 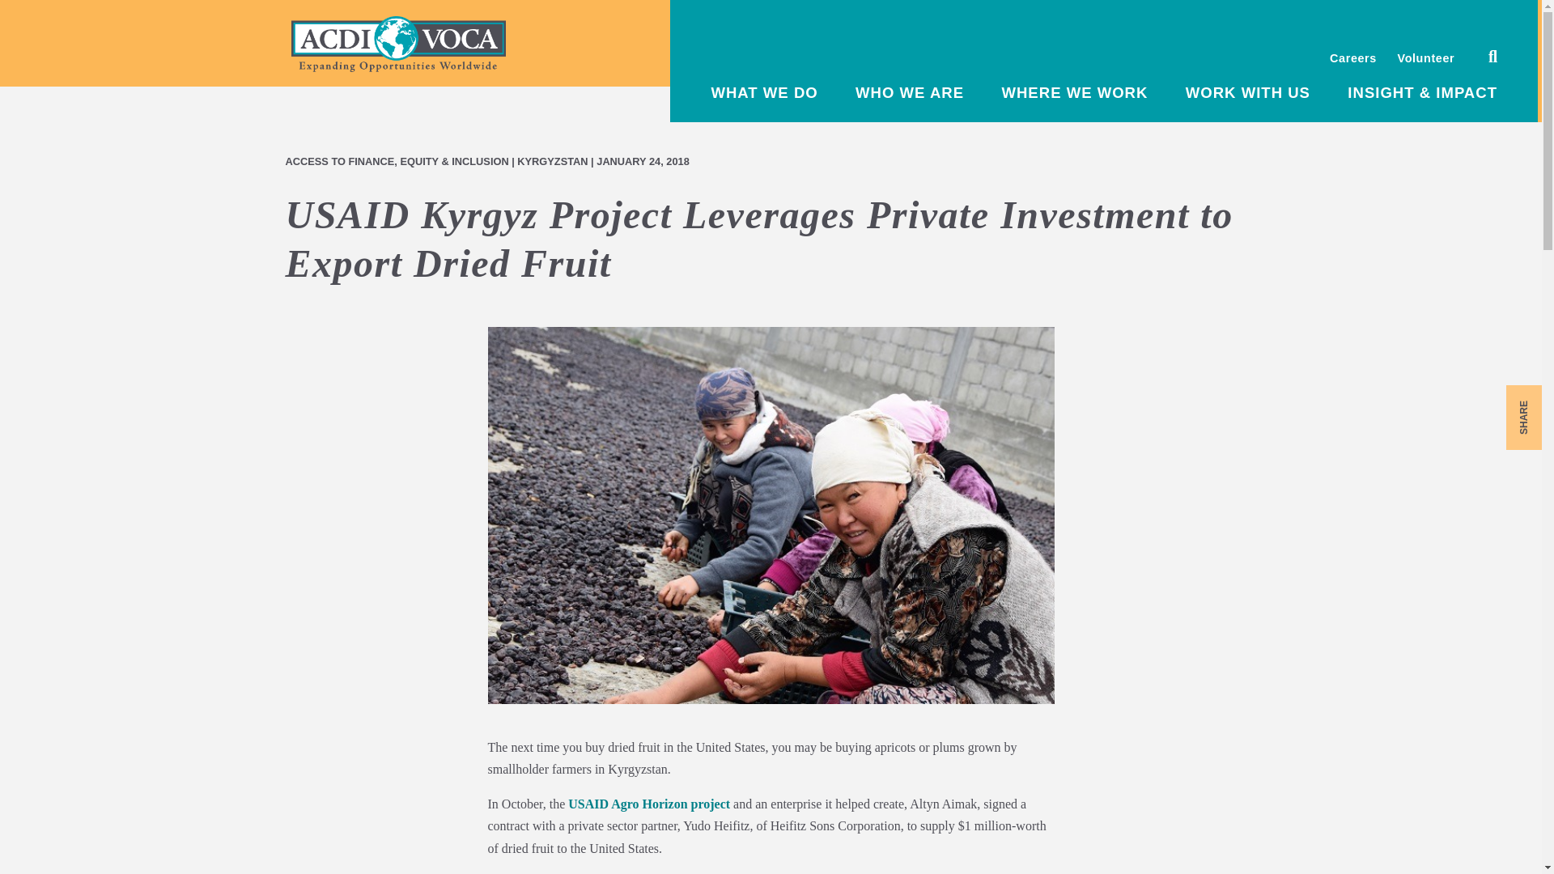 I want to click on Volunteer, so click(x=1426, y=57).